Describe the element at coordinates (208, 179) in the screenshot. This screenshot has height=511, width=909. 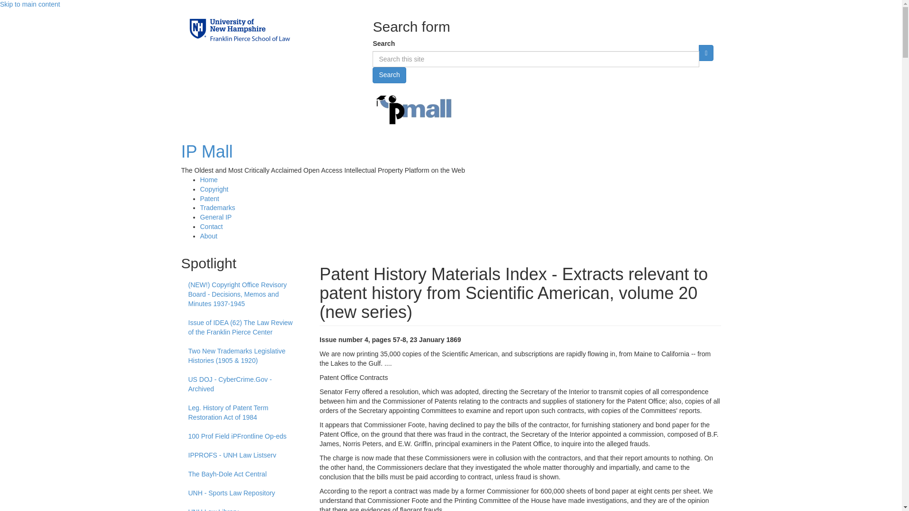
I see `Home` at that location.